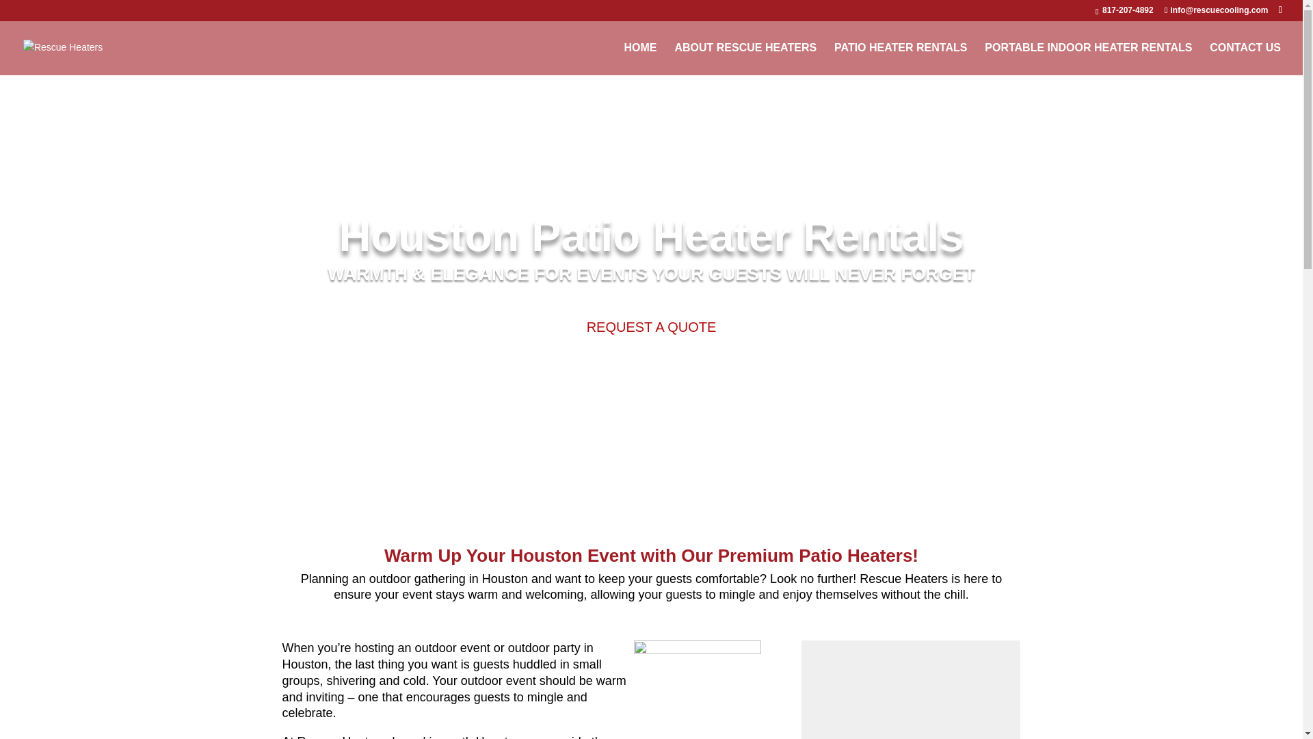  What do you see at coordinates (745, 59) in the screenshot?
I see `ABOUT RESCUE HEATERS` at bounding box center [745, 59].